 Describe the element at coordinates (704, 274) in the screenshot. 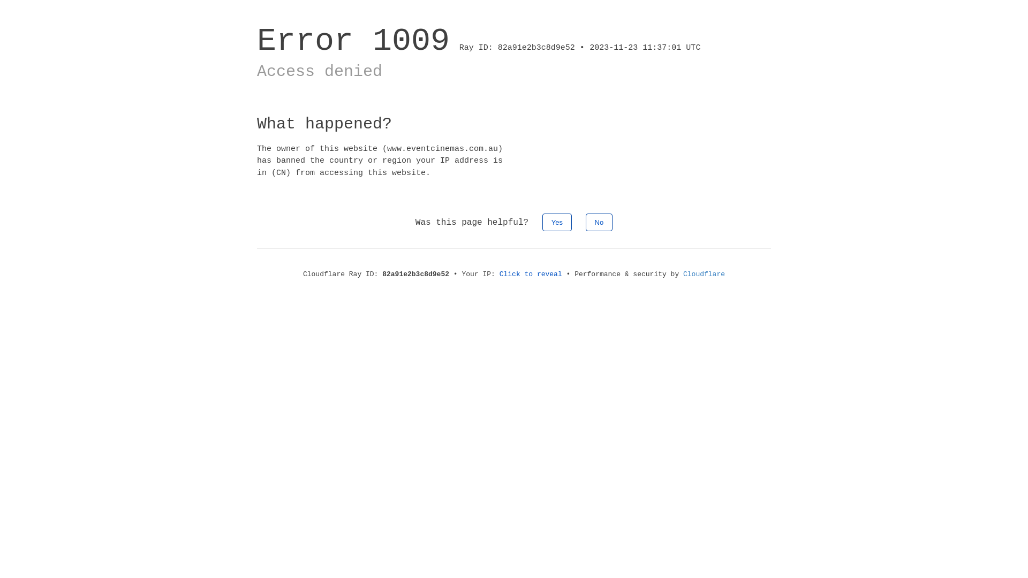

I see `Cloudflare` at that location.